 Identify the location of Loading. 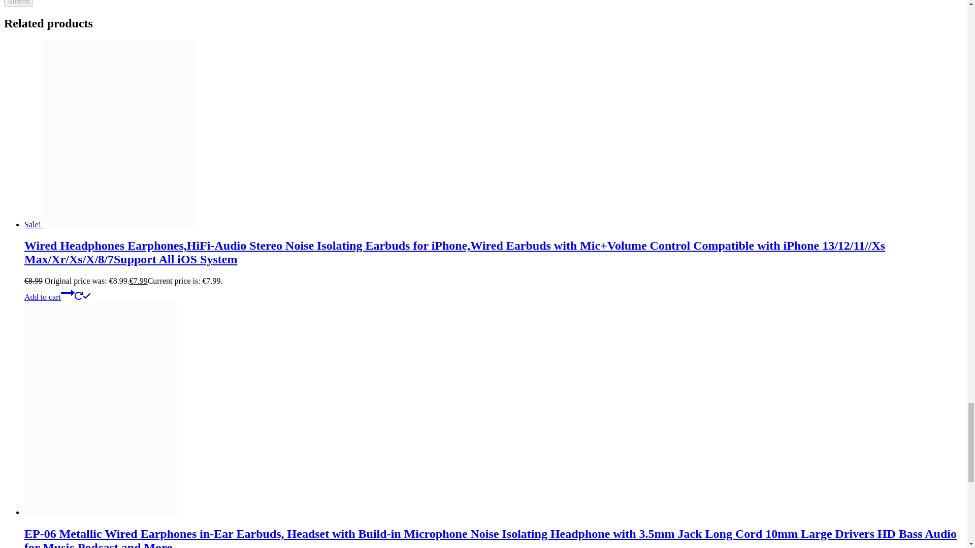
(79, 295).